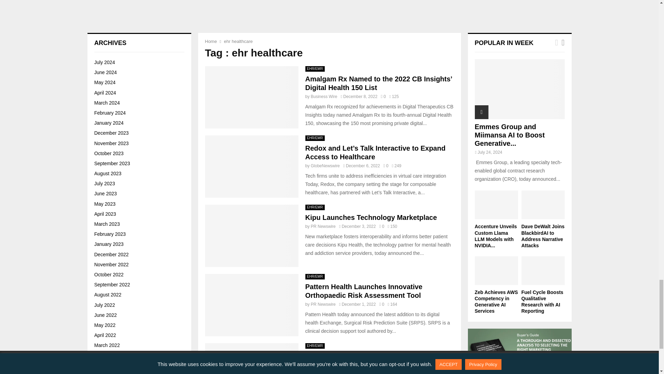 This screenshot has width=664, height=374. Describe the element at coordinates (160, 115) in the screenshot. I see ` Zeb Achieves AWS Competency in Generative AI Services ` at that location.